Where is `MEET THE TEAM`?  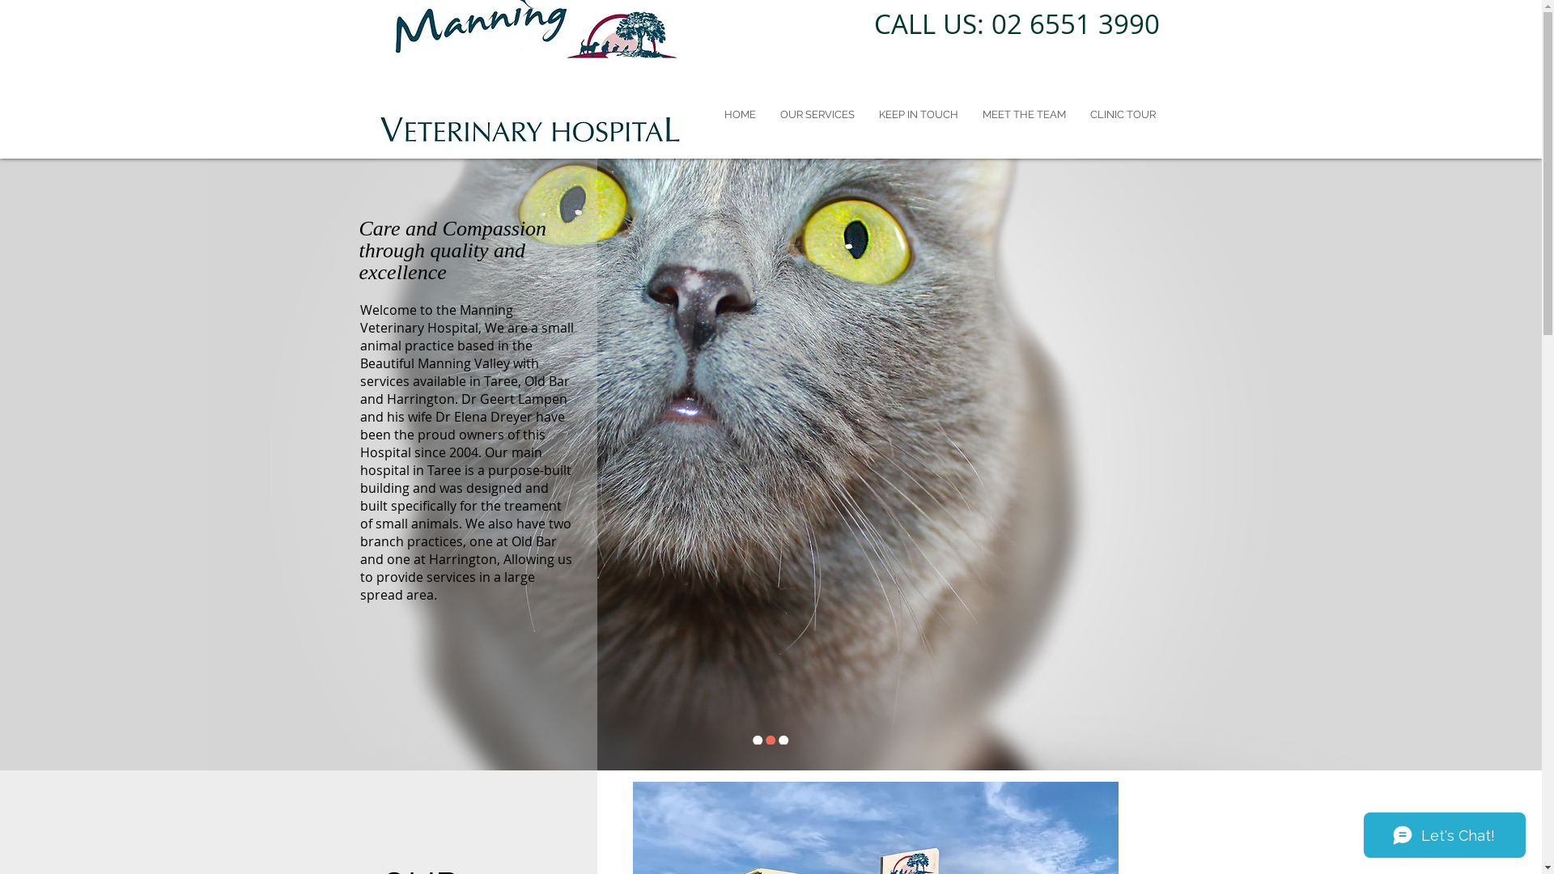
MEET THE TEAM is located at coordinates (1023, 115).